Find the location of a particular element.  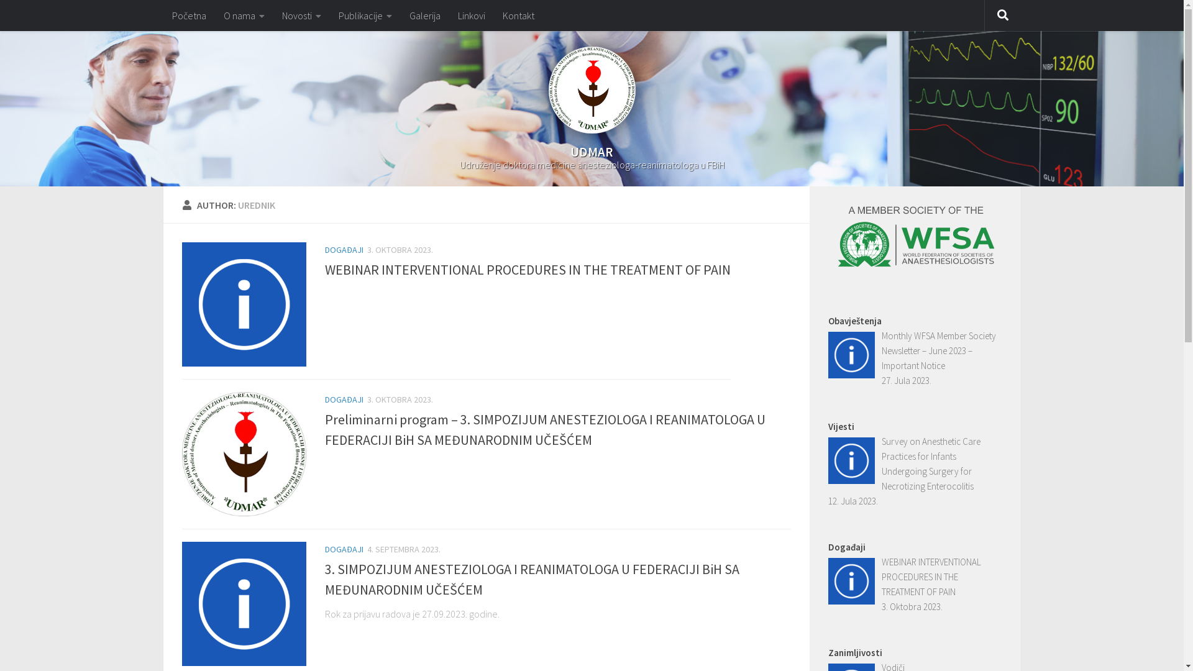

Linkovi is located at coordinates (471, 16).